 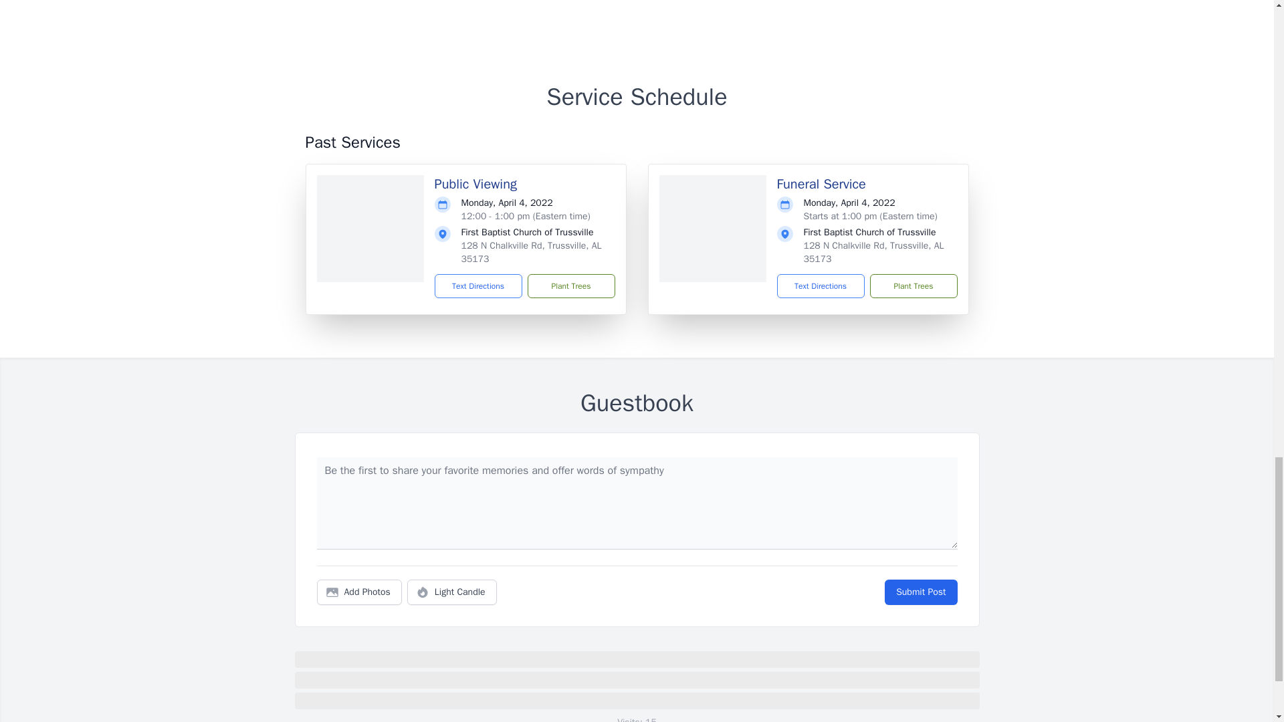 I want to click on Plant Trees, so click(x=570, y=286).